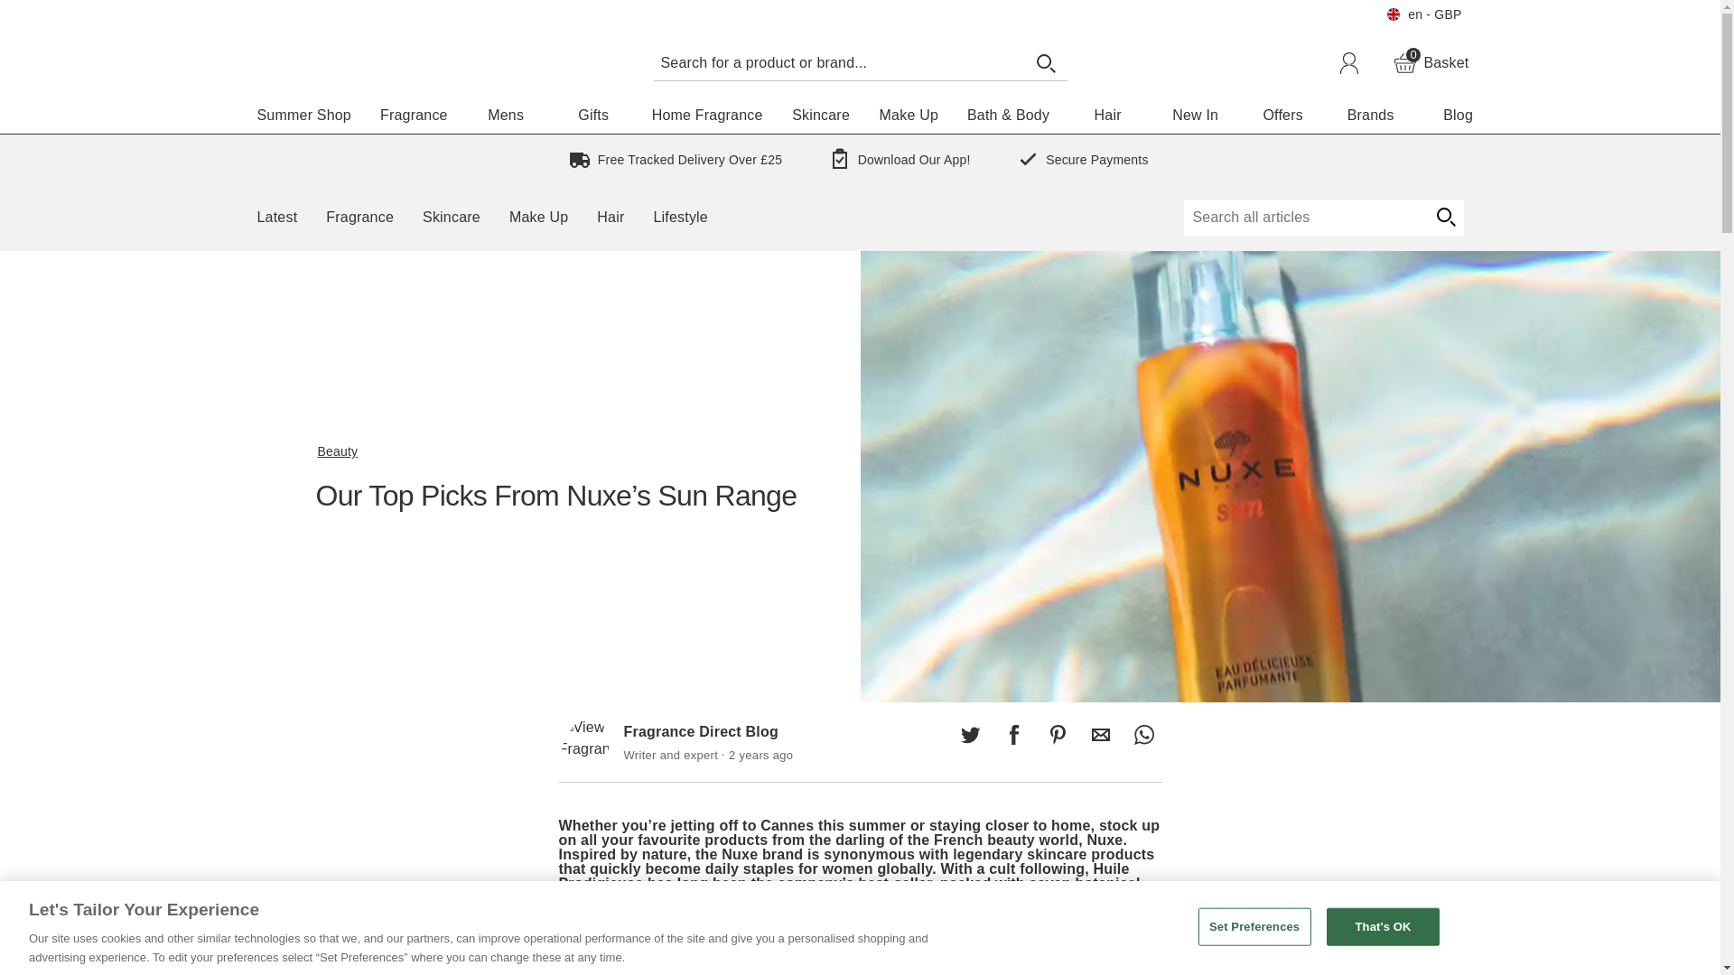 The width and height of the screenshot is (1734, 975). Describe the element at coordinates (1100, 734) in the screenshot. I see `Search Articles` at that location.